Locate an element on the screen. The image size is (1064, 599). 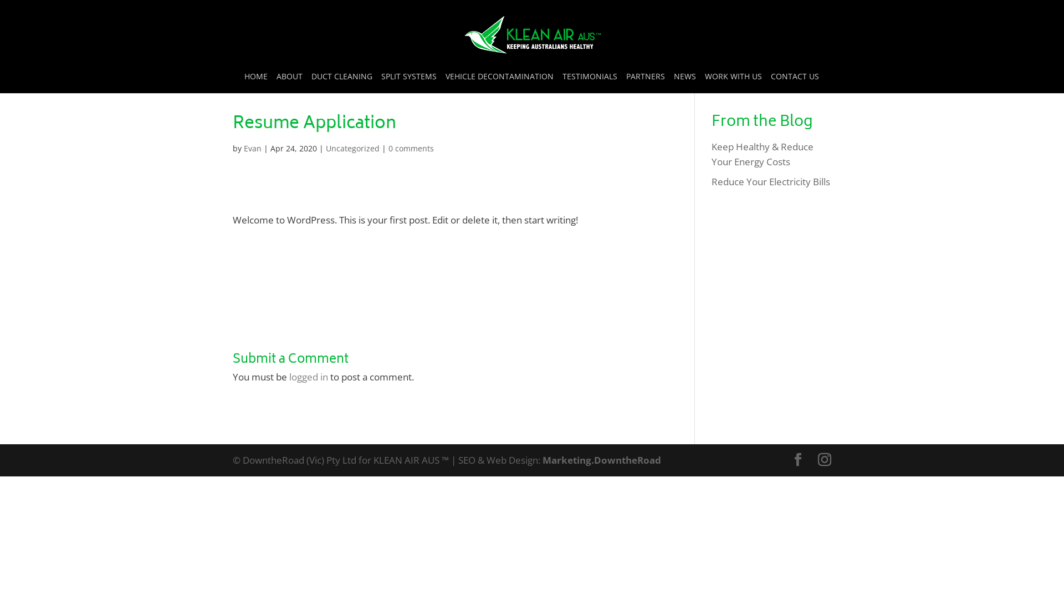
Keep Healthy & Reduce Your Energy Costs is located at coordinates (763, 154).